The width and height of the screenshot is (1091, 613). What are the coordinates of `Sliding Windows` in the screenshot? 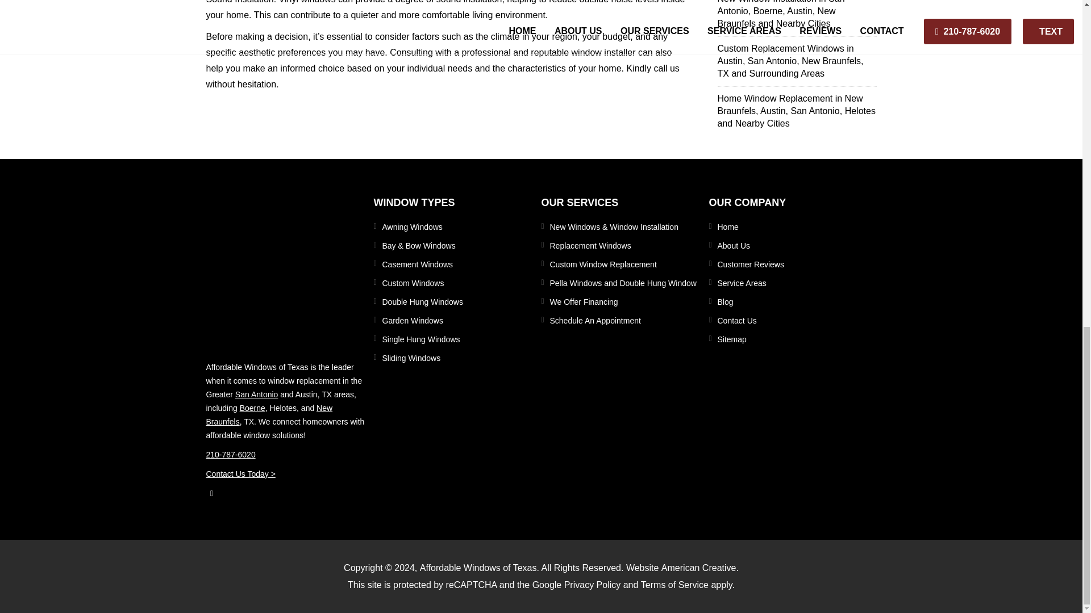 It's located at (457, 358).